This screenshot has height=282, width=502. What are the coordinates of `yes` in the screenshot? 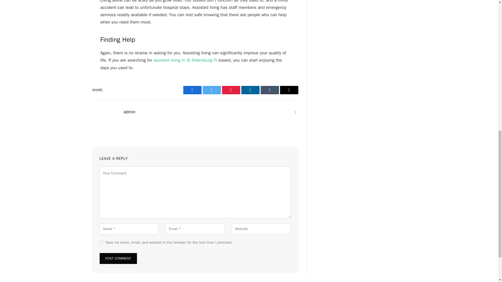 It's located at (101, 242).